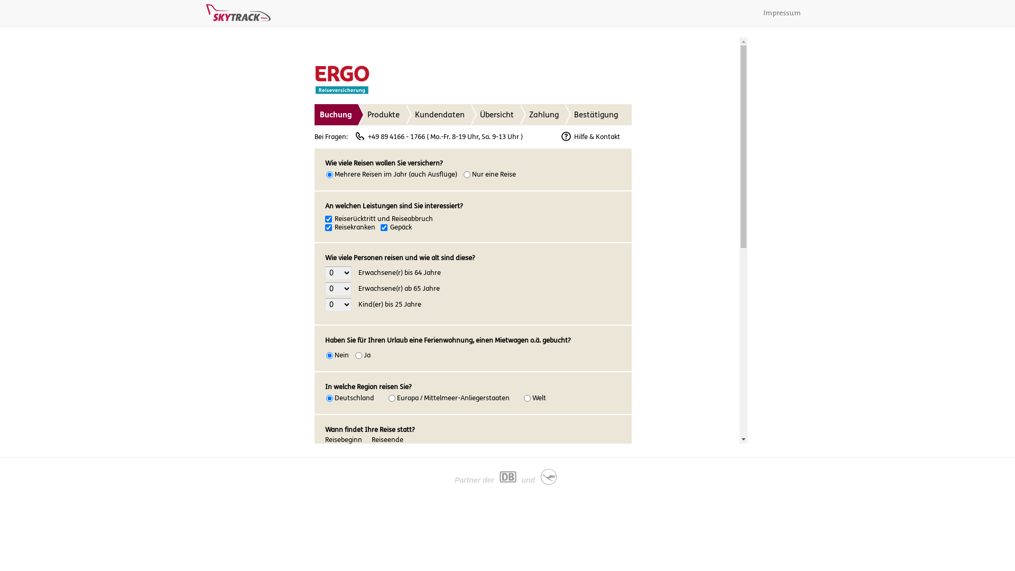  What do you see at coordinates (782, 13) in the screenshot?
I see `Impressum` at bounding box center [782, 13].